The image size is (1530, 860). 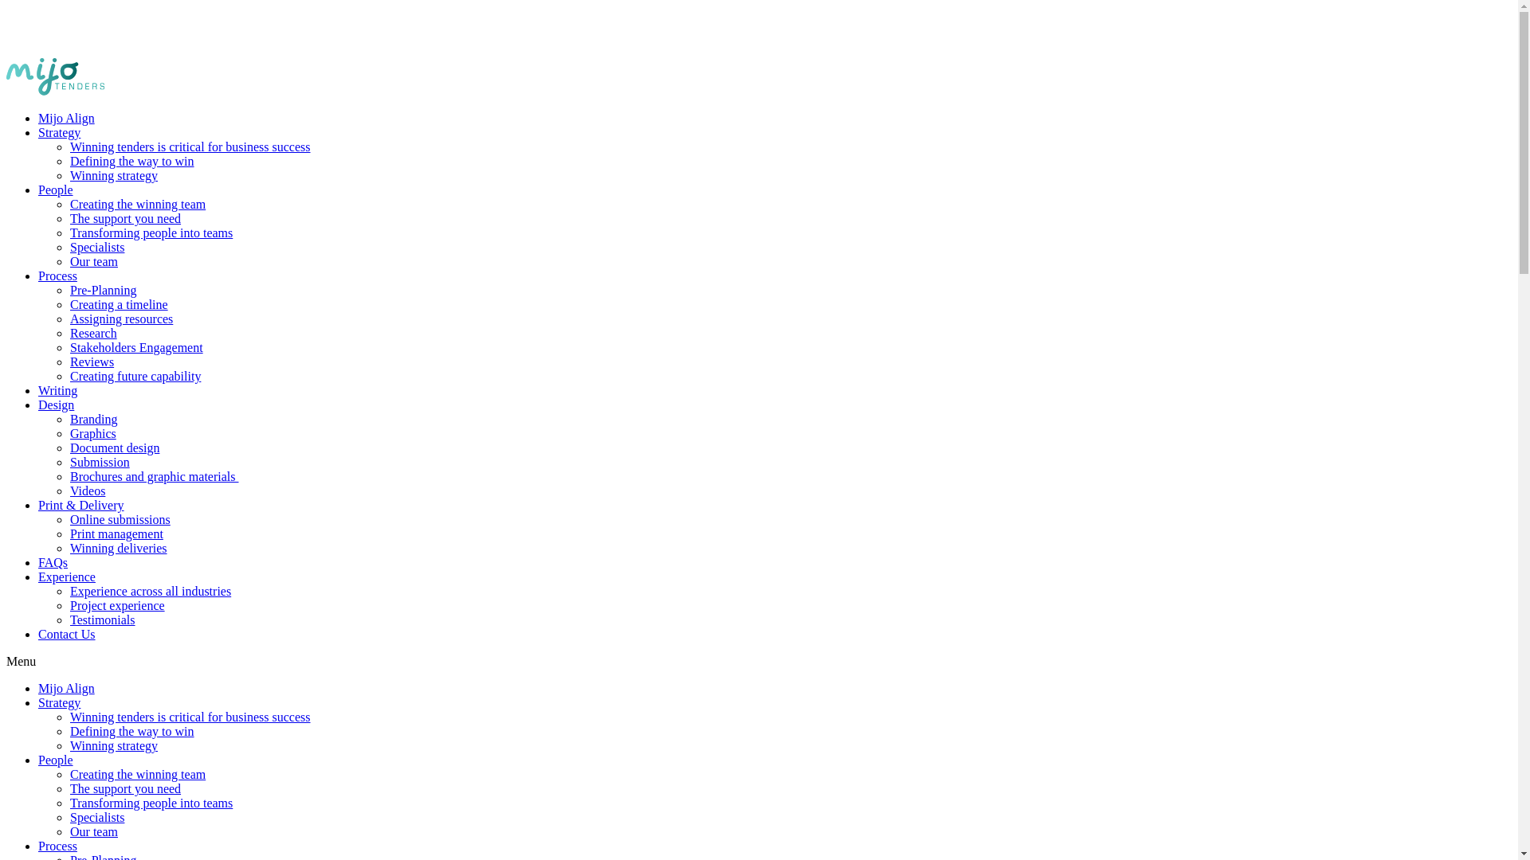 What do you see at coordinates (120, 519) in the screenshot?
I see `Online submissions` at bounding box center [120, 519].